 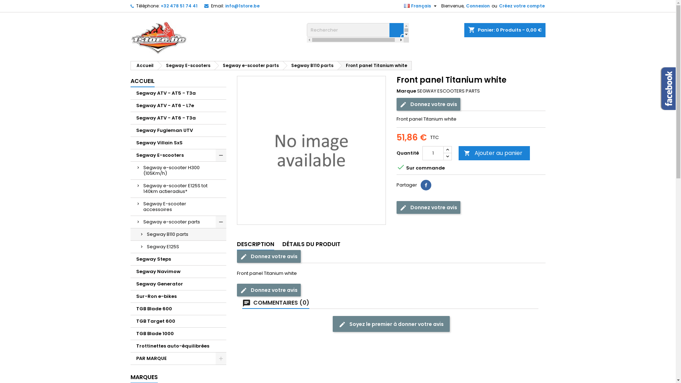 I want to click on Segway e-scooter parts, so click(x=249, y=66).